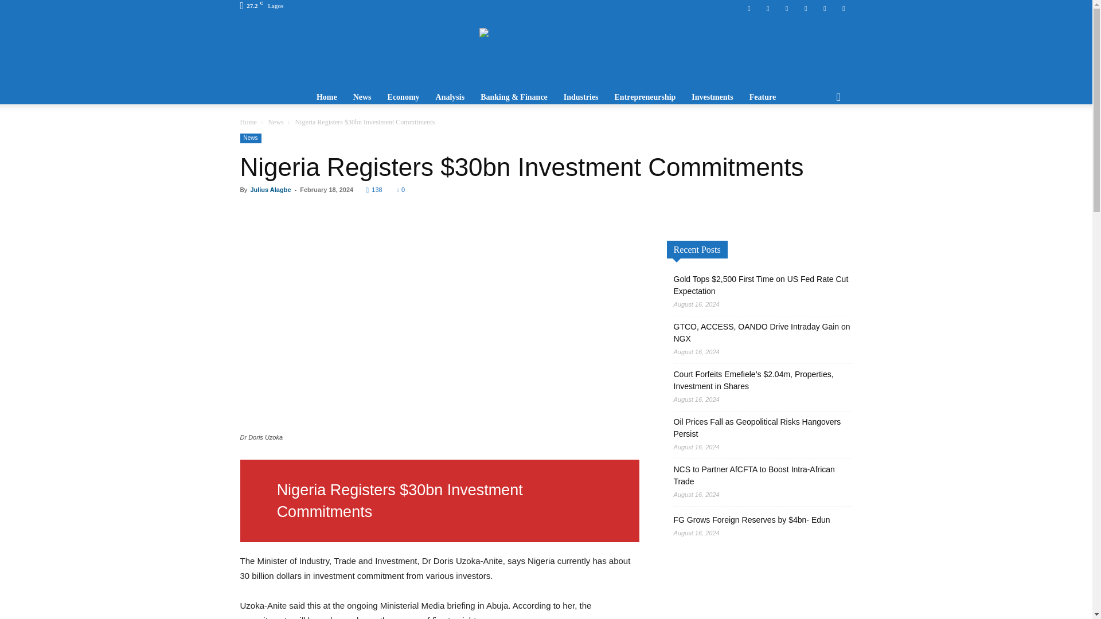 The height and width of the screenshot is (619, 1101). I want to click on Feature, so click(763, 97).